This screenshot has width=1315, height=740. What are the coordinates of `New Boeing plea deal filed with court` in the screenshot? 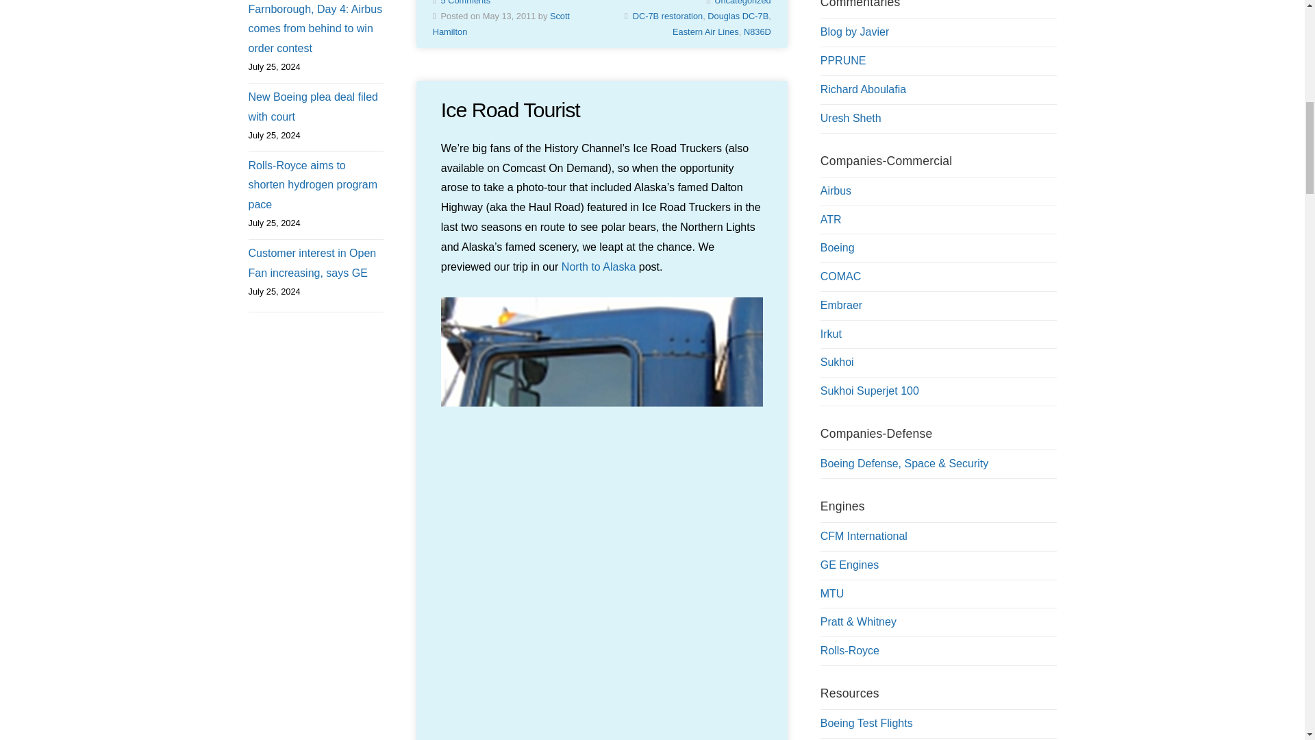 It's located at (315, 107).